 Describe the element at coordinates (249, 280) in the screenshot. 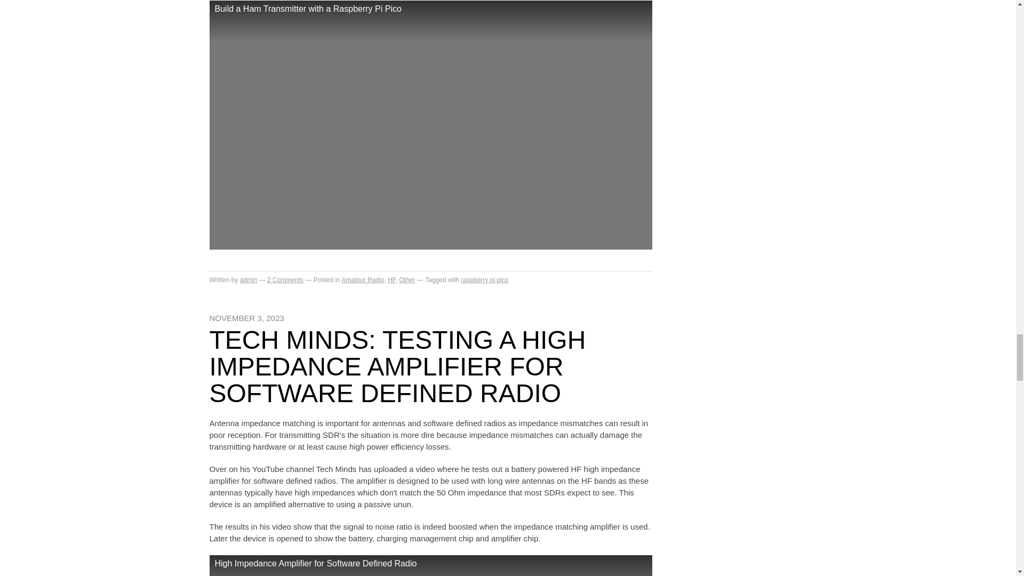

I see `Posts by admin` at that location.